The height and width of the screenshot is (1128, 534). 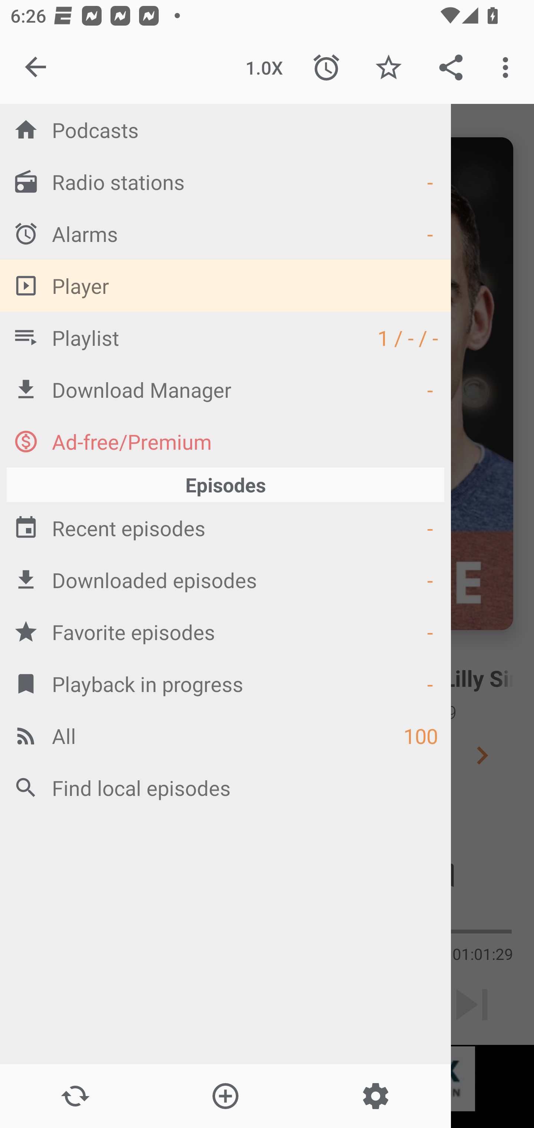 What do you see at coordinates (225, 337) in the screenshot?
I see `Playlist 1 / - / -` at bounding box center [225, 337].